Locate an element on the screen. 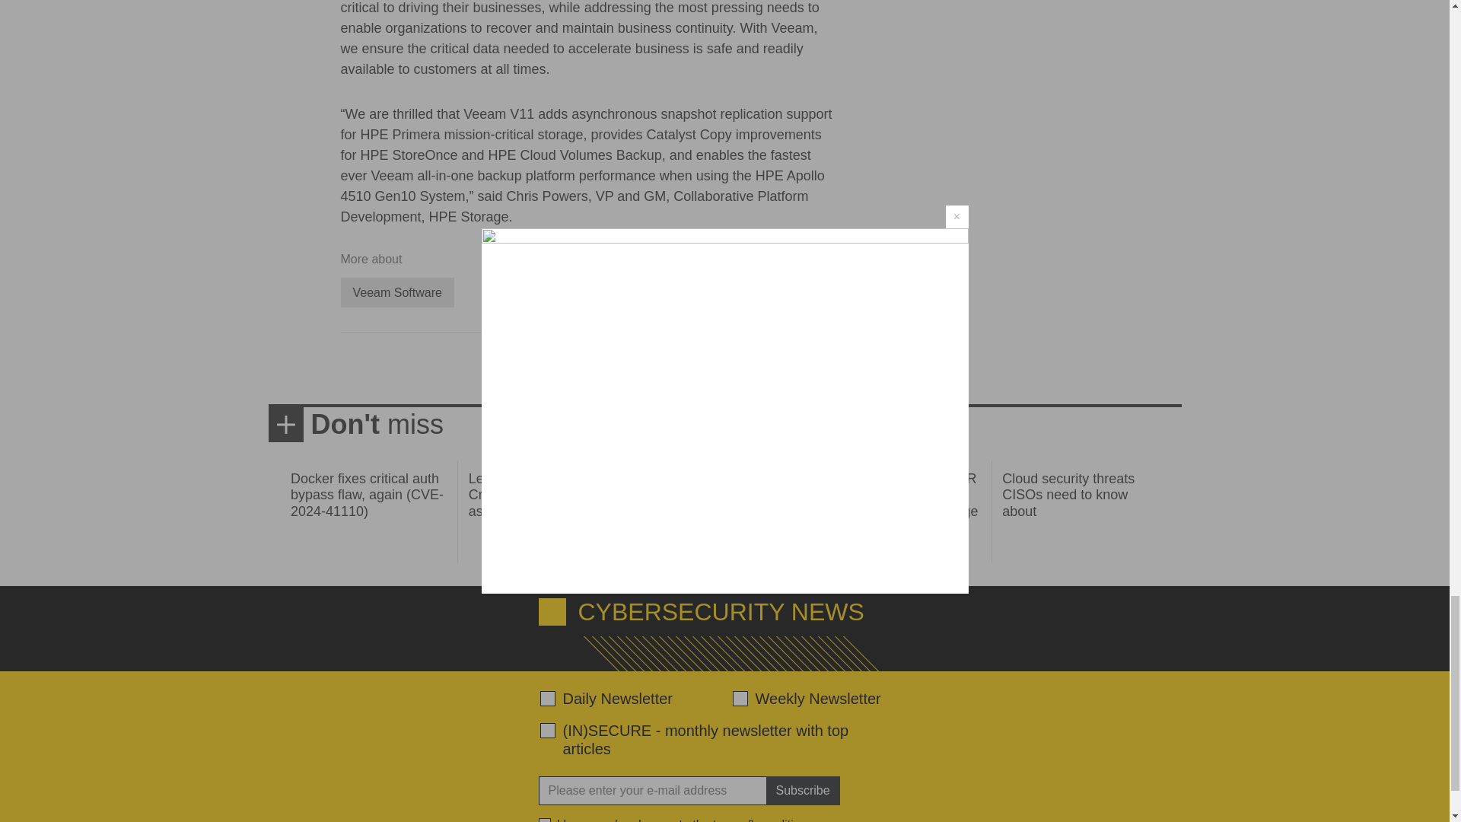 The image size is (1461, 822). 1 is located at coordinates (545, 820).